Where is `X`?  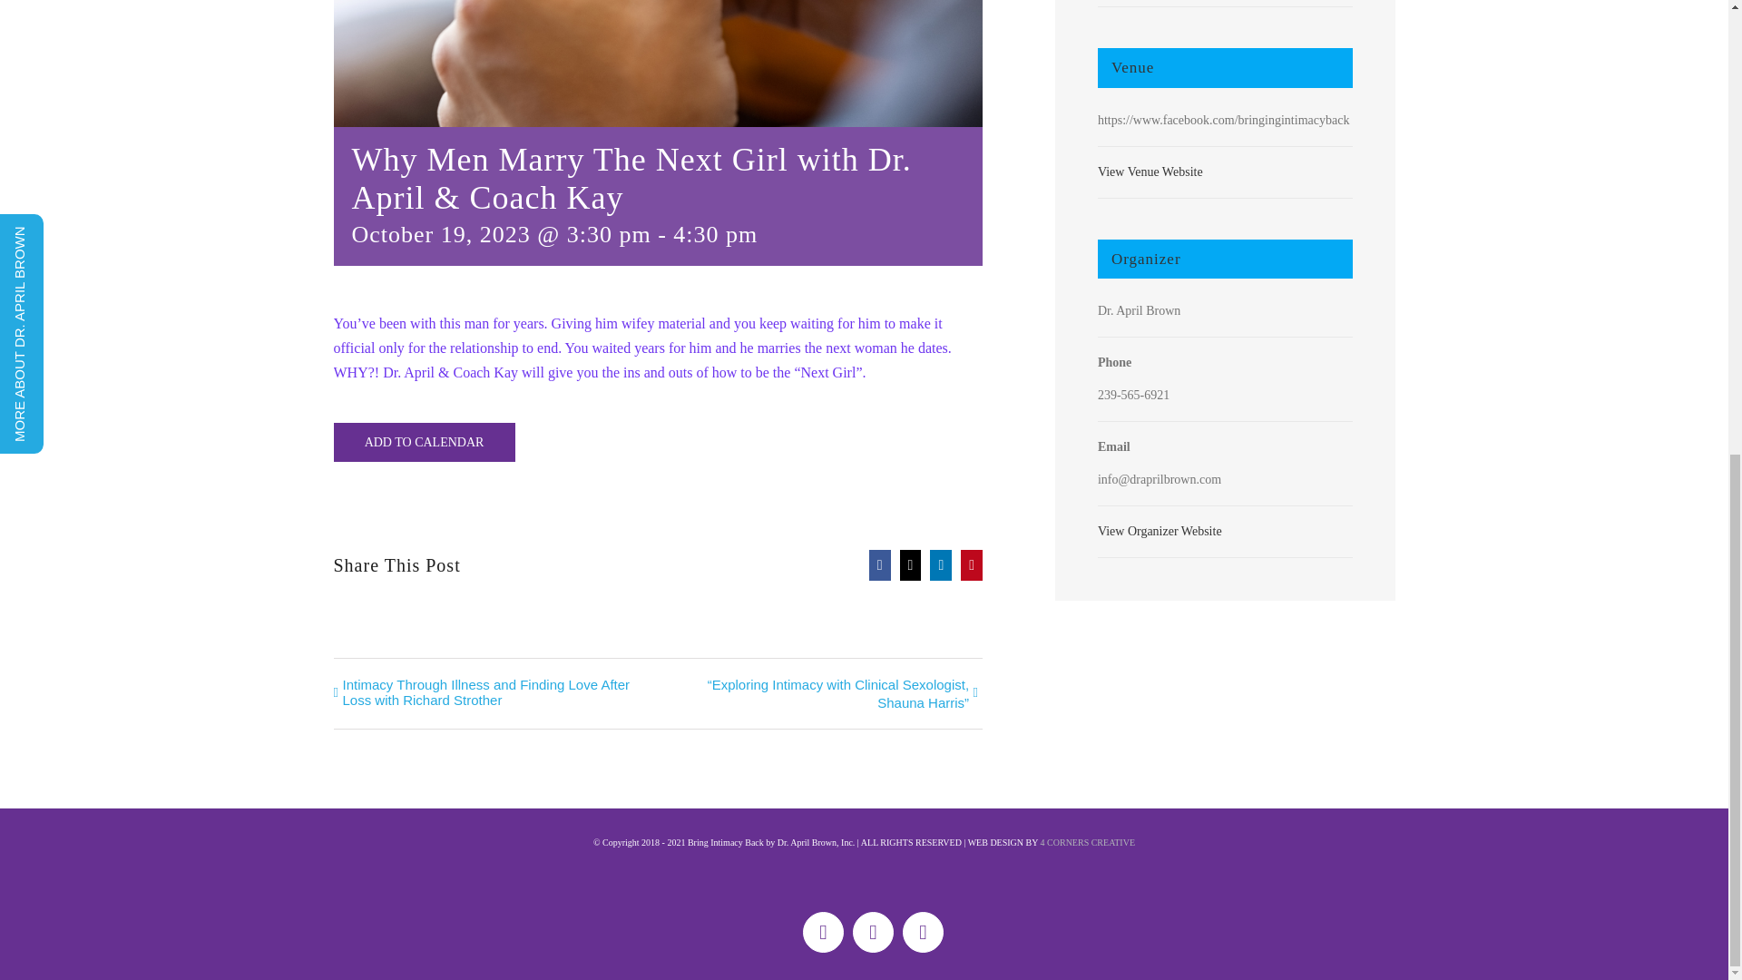
X is located at coordinates (873, 932).